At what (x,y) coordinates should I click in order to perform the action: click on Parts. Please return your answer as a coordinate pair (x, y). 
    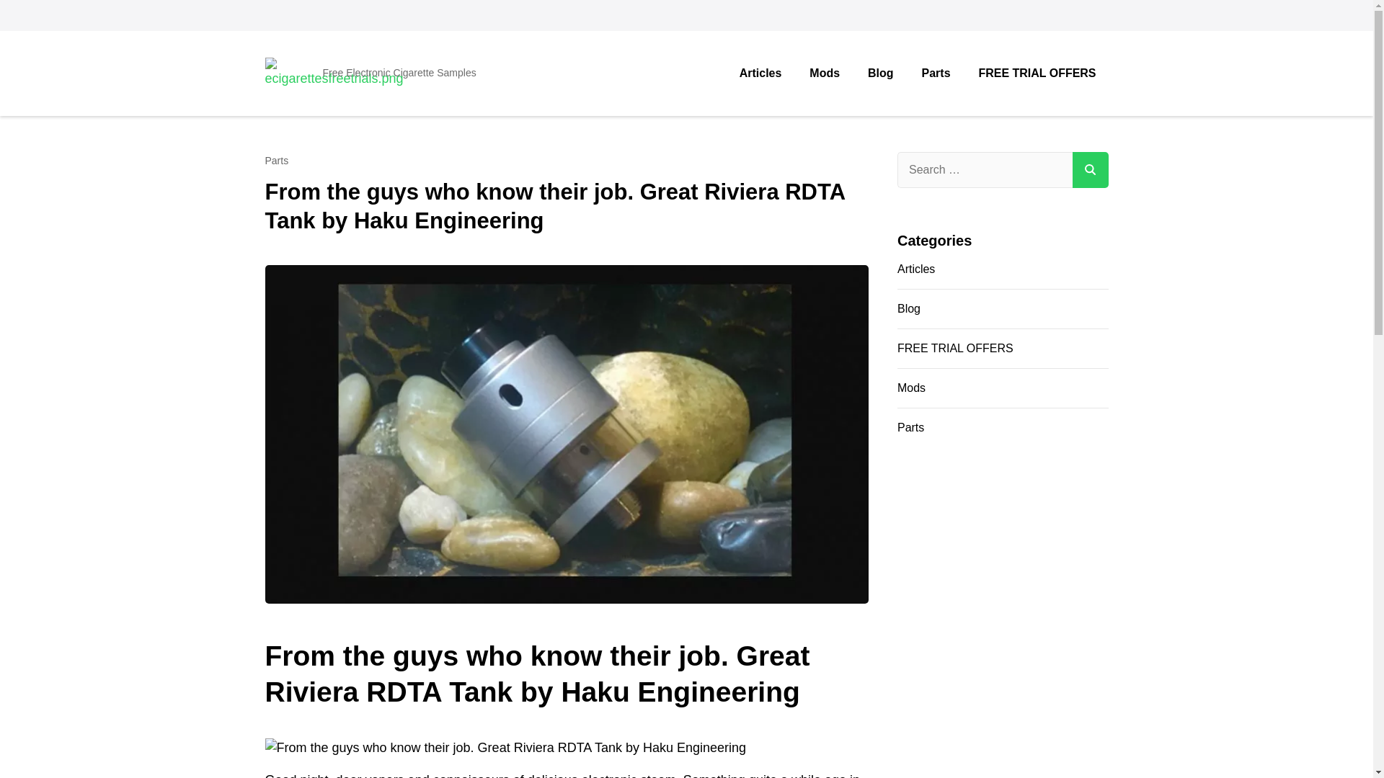
    Looking at the image, I should click on (1002, 428).